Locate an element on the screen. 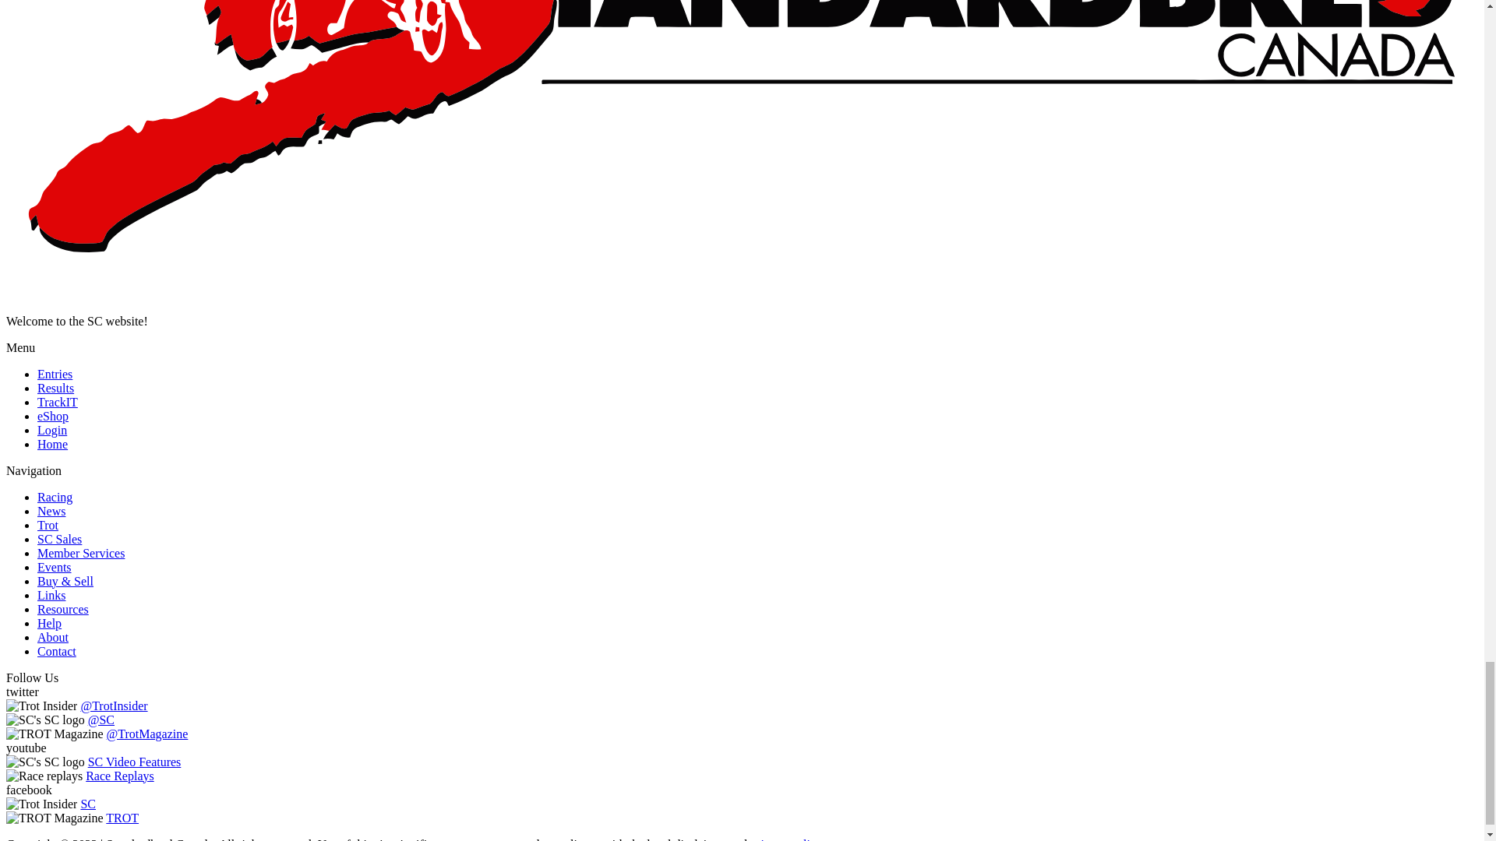 Image resolution: width=1496 pixels, height=841 pixels. Homepage is located at coordinates (52, 444).